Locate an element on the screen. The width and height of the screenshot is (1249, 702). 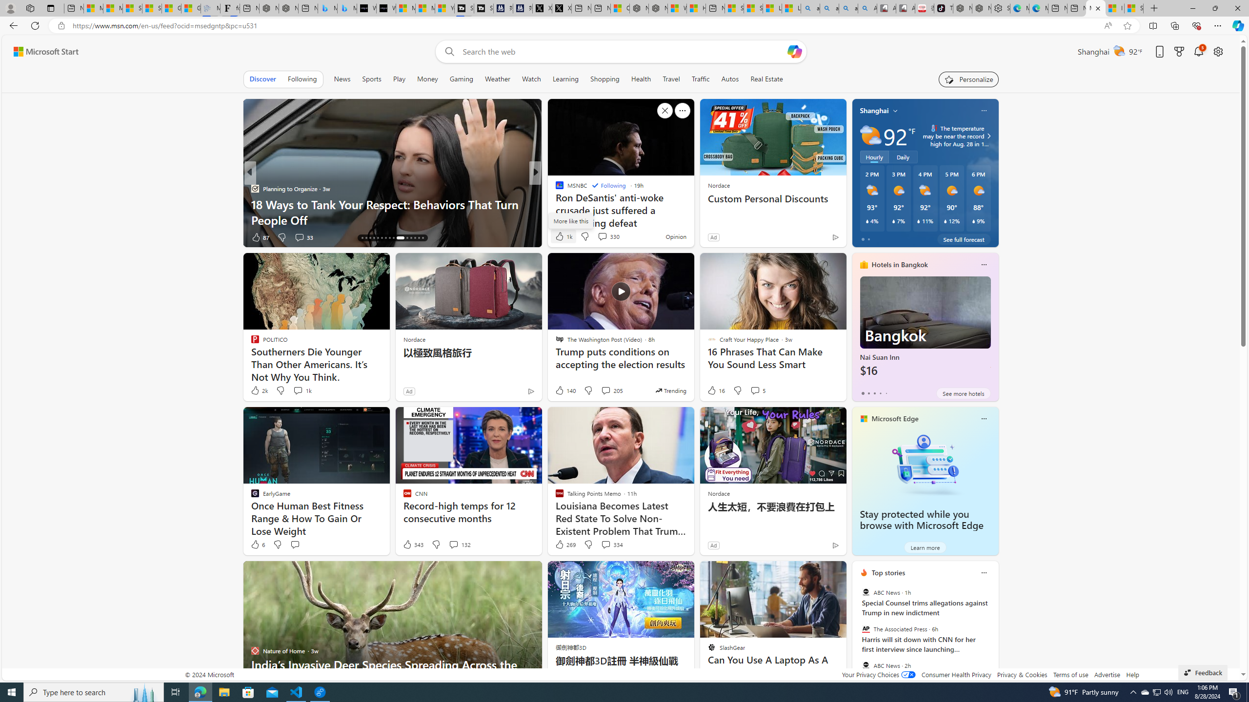
Hide this story is located at coordinates (817, 572).